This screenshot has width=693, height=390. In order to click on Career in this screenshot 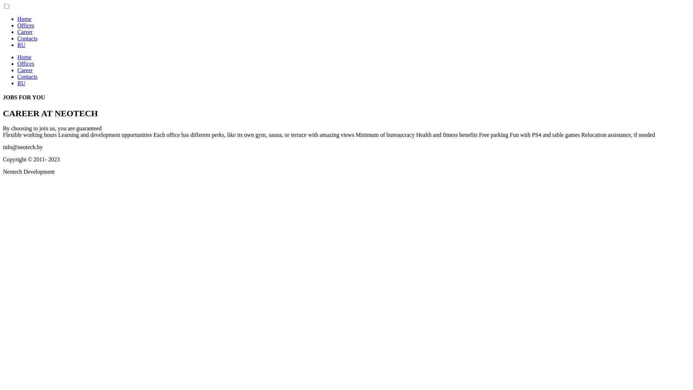, I will do `click(25, 32)`.